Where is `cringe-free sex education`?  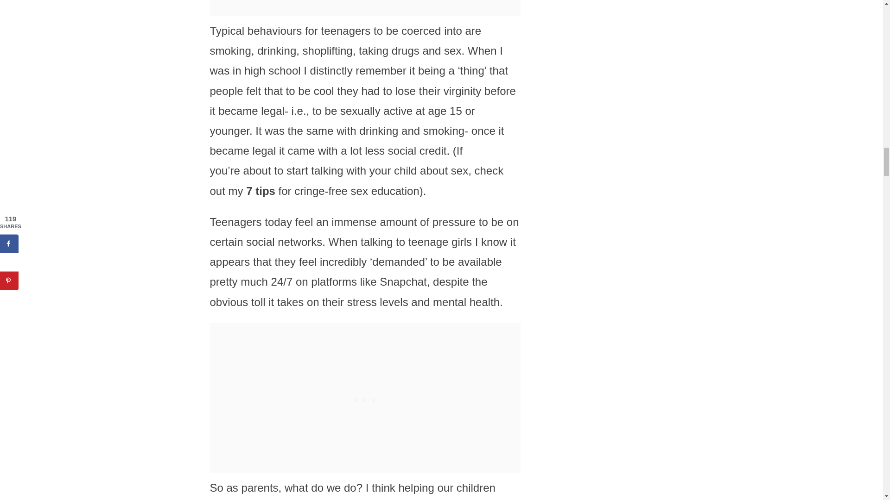
cringe-free sex education is located at coordinates (357, 191).